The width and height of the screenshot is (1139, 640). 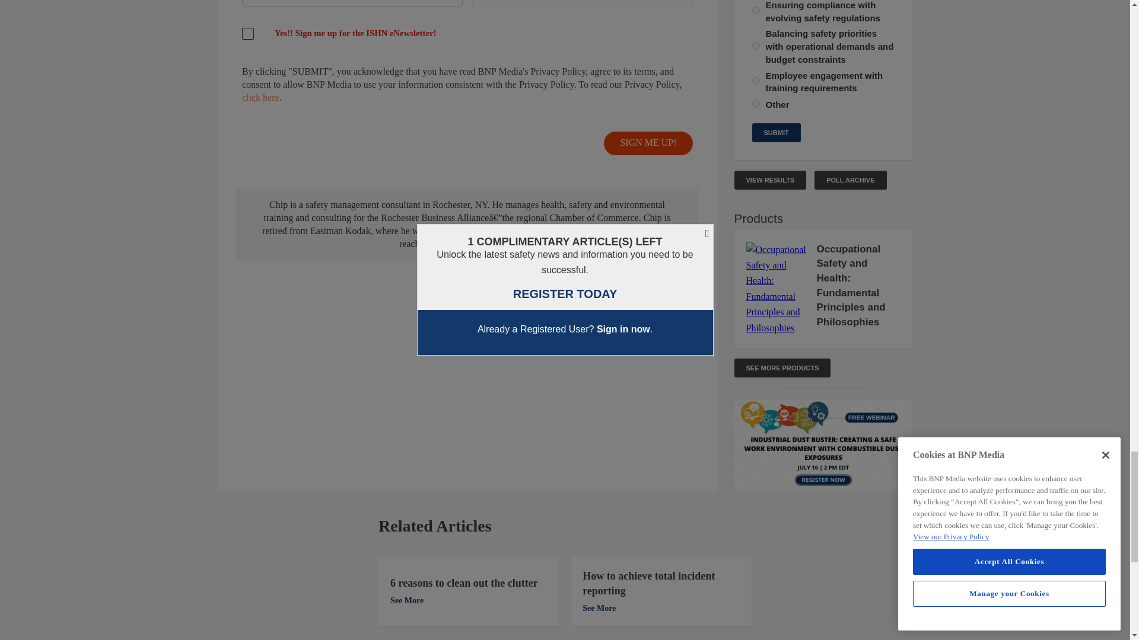 I want to click on 140, so click(x=756, y=81).